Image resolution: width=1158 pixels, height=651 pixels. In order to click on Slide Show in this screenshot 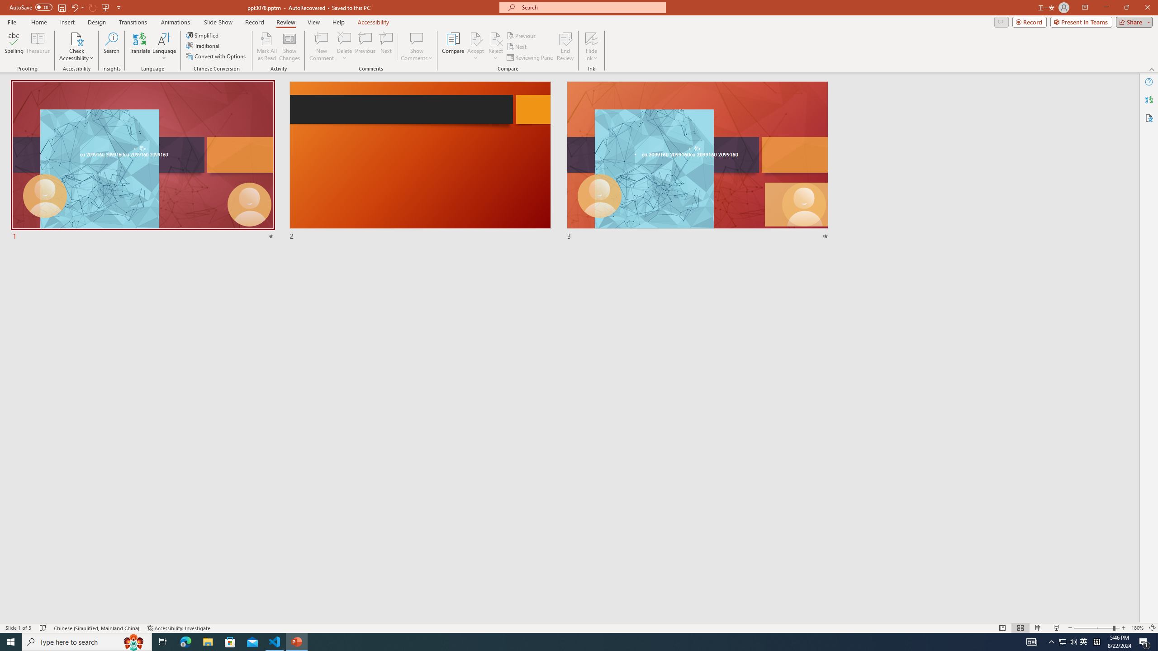, I will do `click(1057, 628)`.